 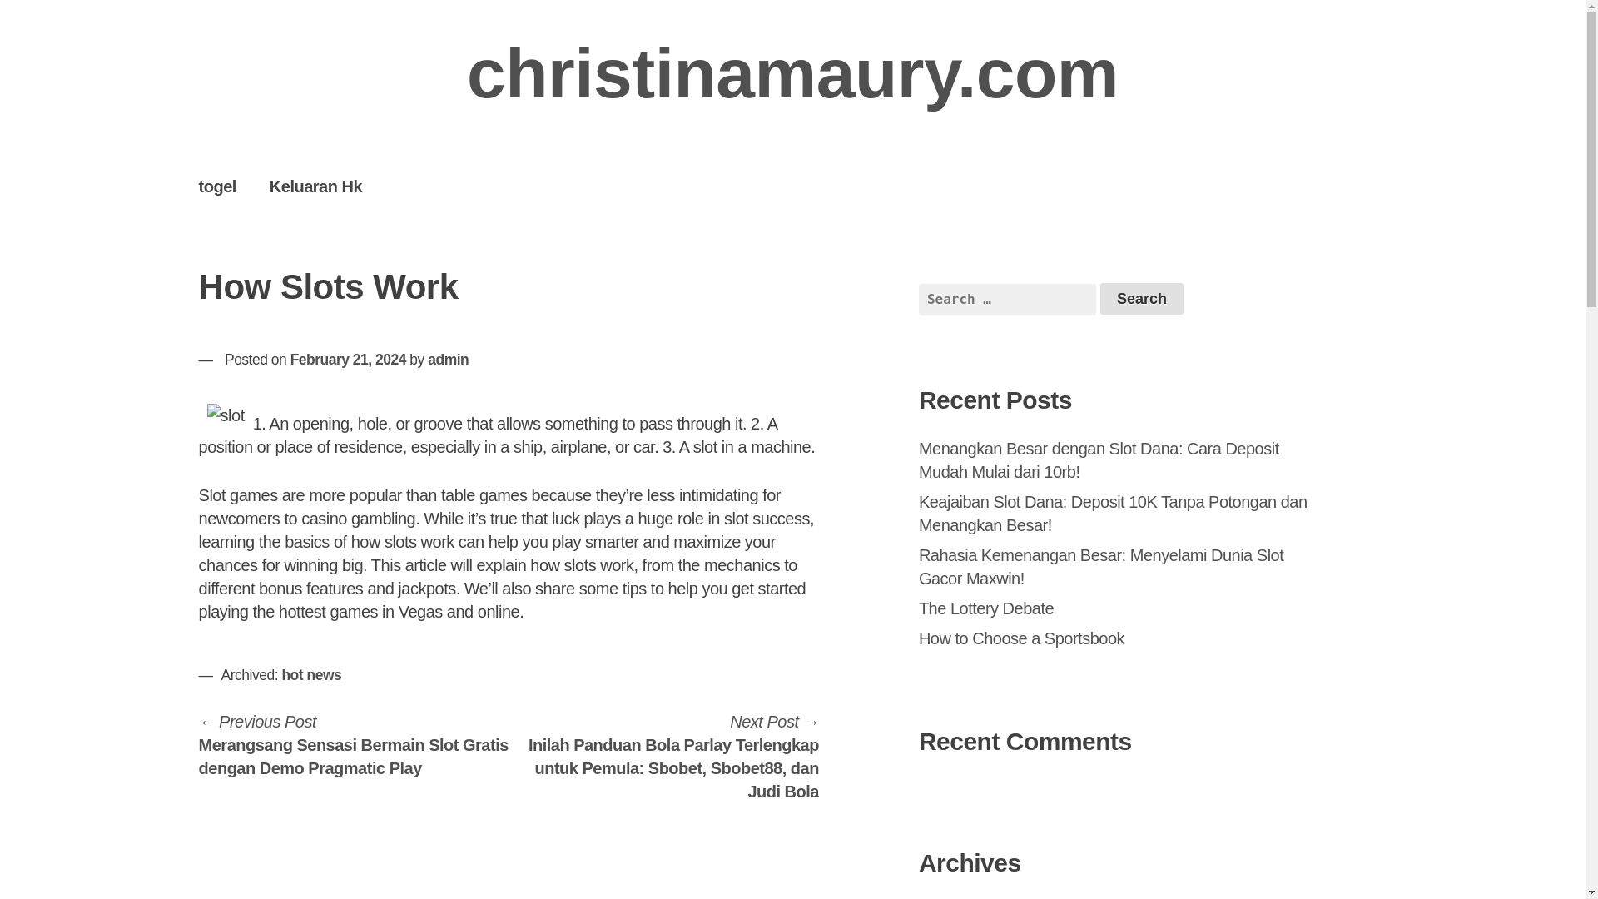 What do you see at coordinates (1142, 299) in the screenshot?
I see `Search` at bounding box center [1142, 299].